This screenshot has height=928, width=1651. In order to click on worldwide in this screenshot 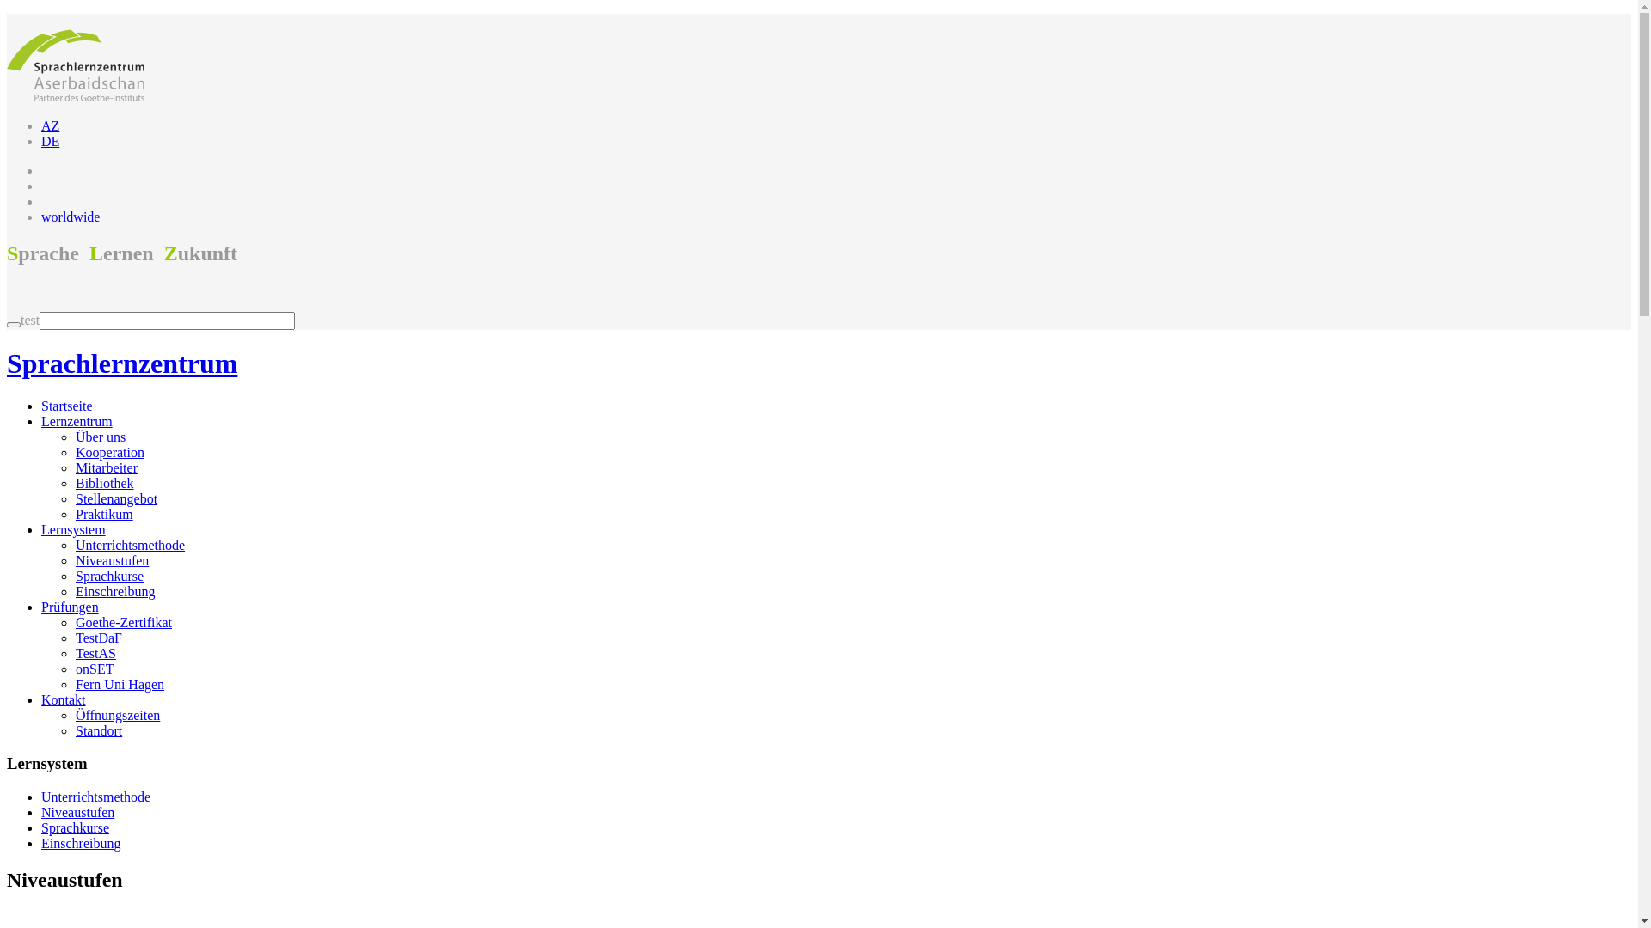, I will do `click(71, 217)`.